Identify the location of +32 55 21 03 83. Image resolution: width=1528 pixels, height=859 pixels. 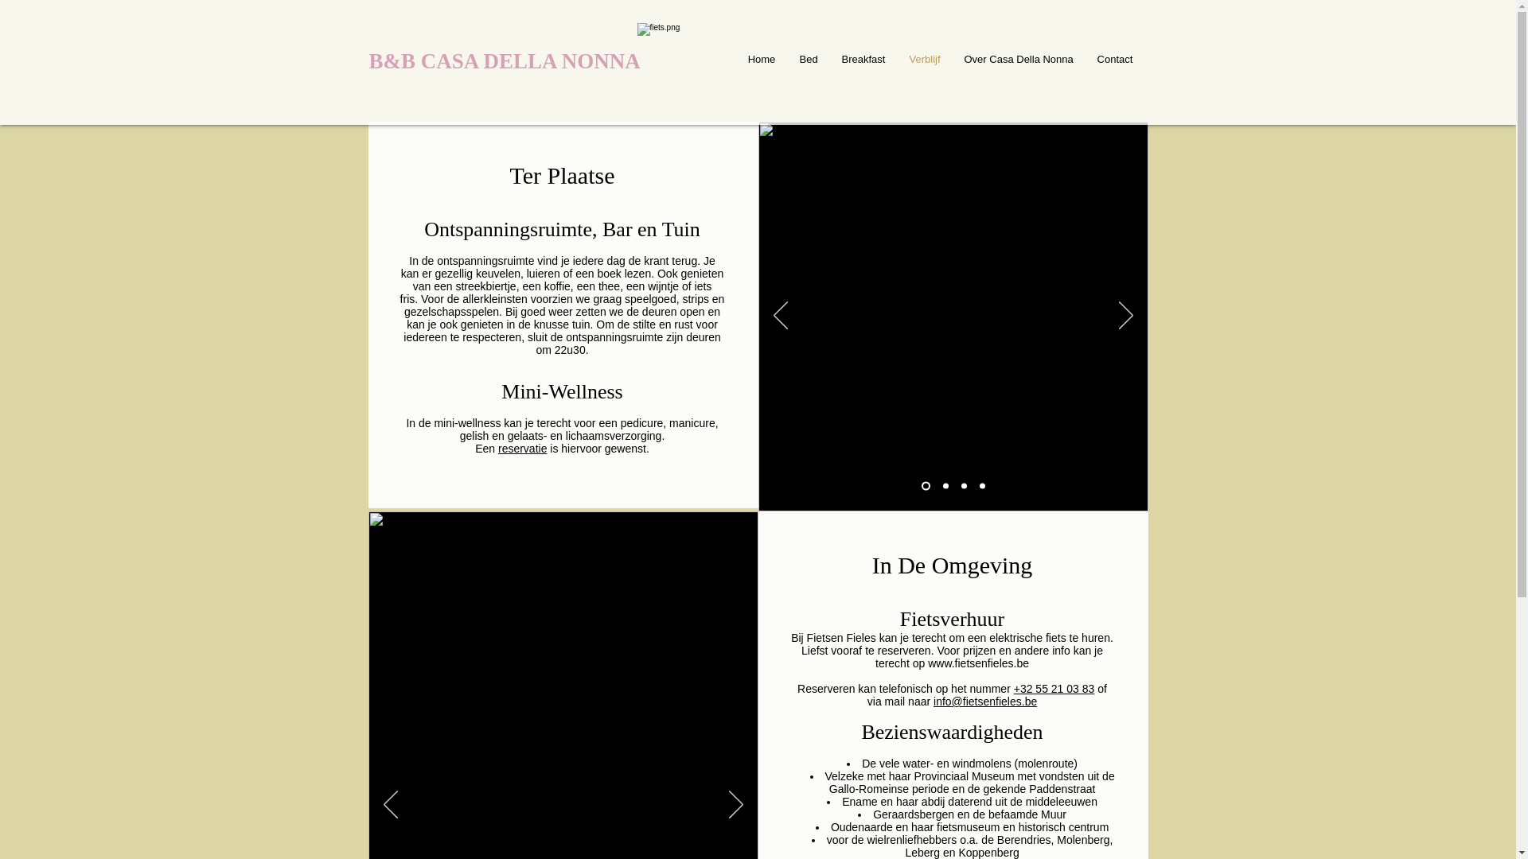
(1054, 689).